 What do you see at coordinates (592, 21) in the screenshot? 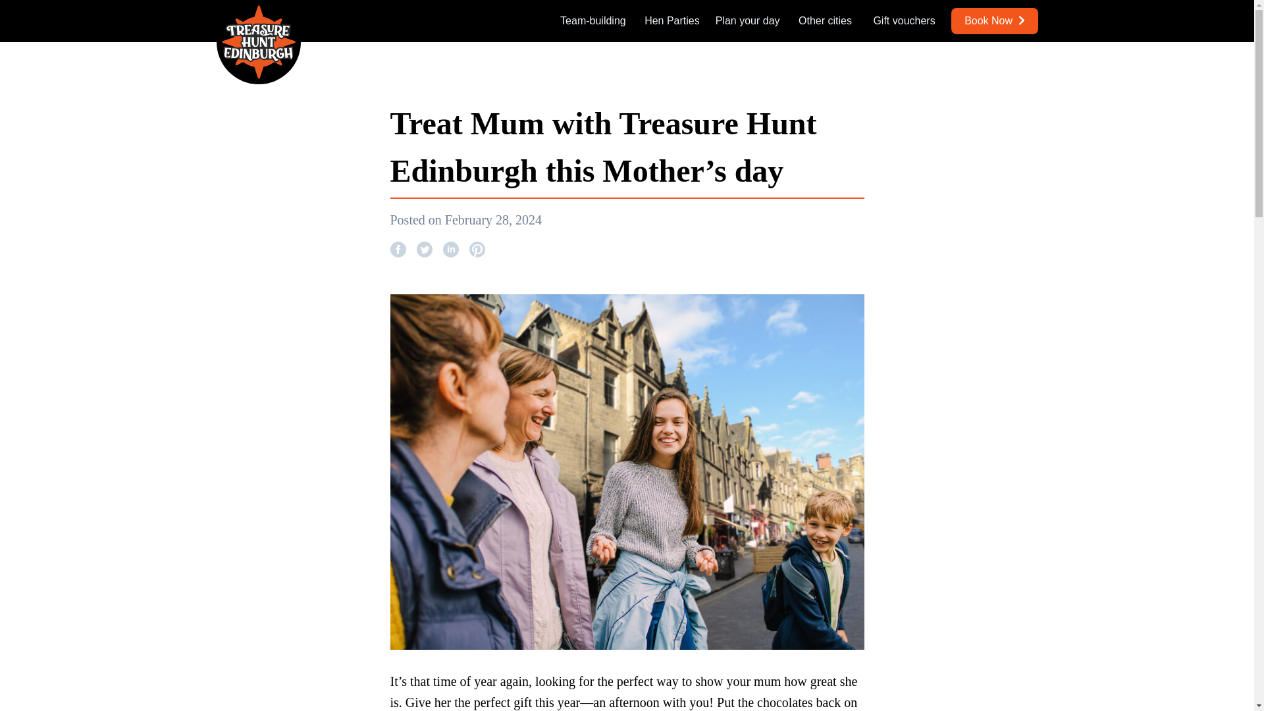
I see `Team-building` at bounding box center [592, 21].